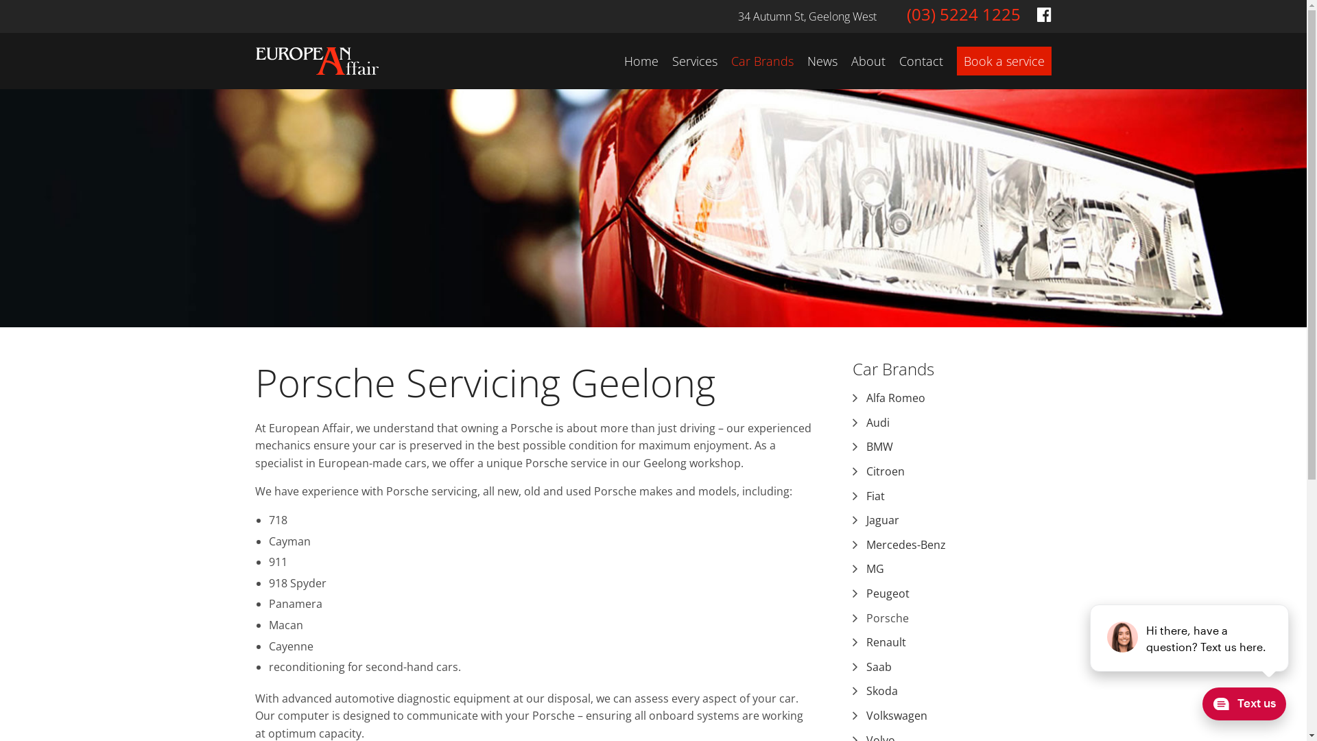 The width and height of the screenshot is (1317, 741). What do you see at coordinates (958, 692) in the screenshot?
I see `Skoda` at bounding box center [958, 692].